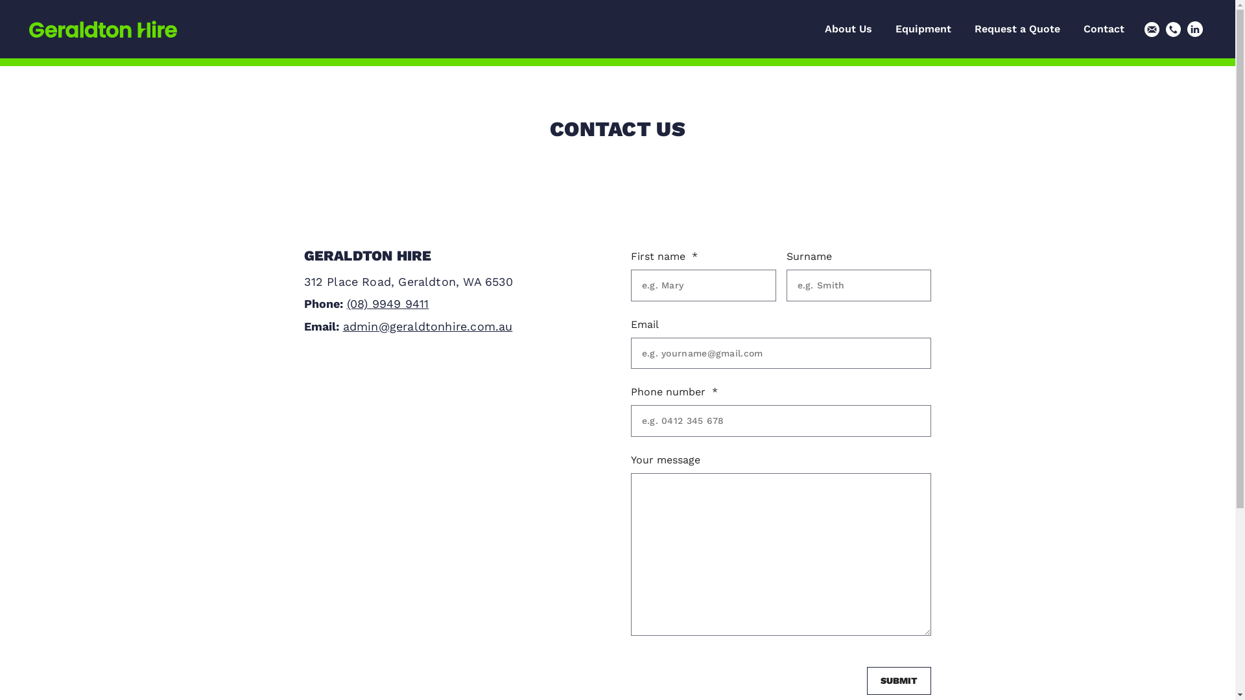 Image resolution: width=1245 pixels, height=700 pixels. Describe the element at coordinates (1104, 29) in the screenshot. I see `Contact` at that location.